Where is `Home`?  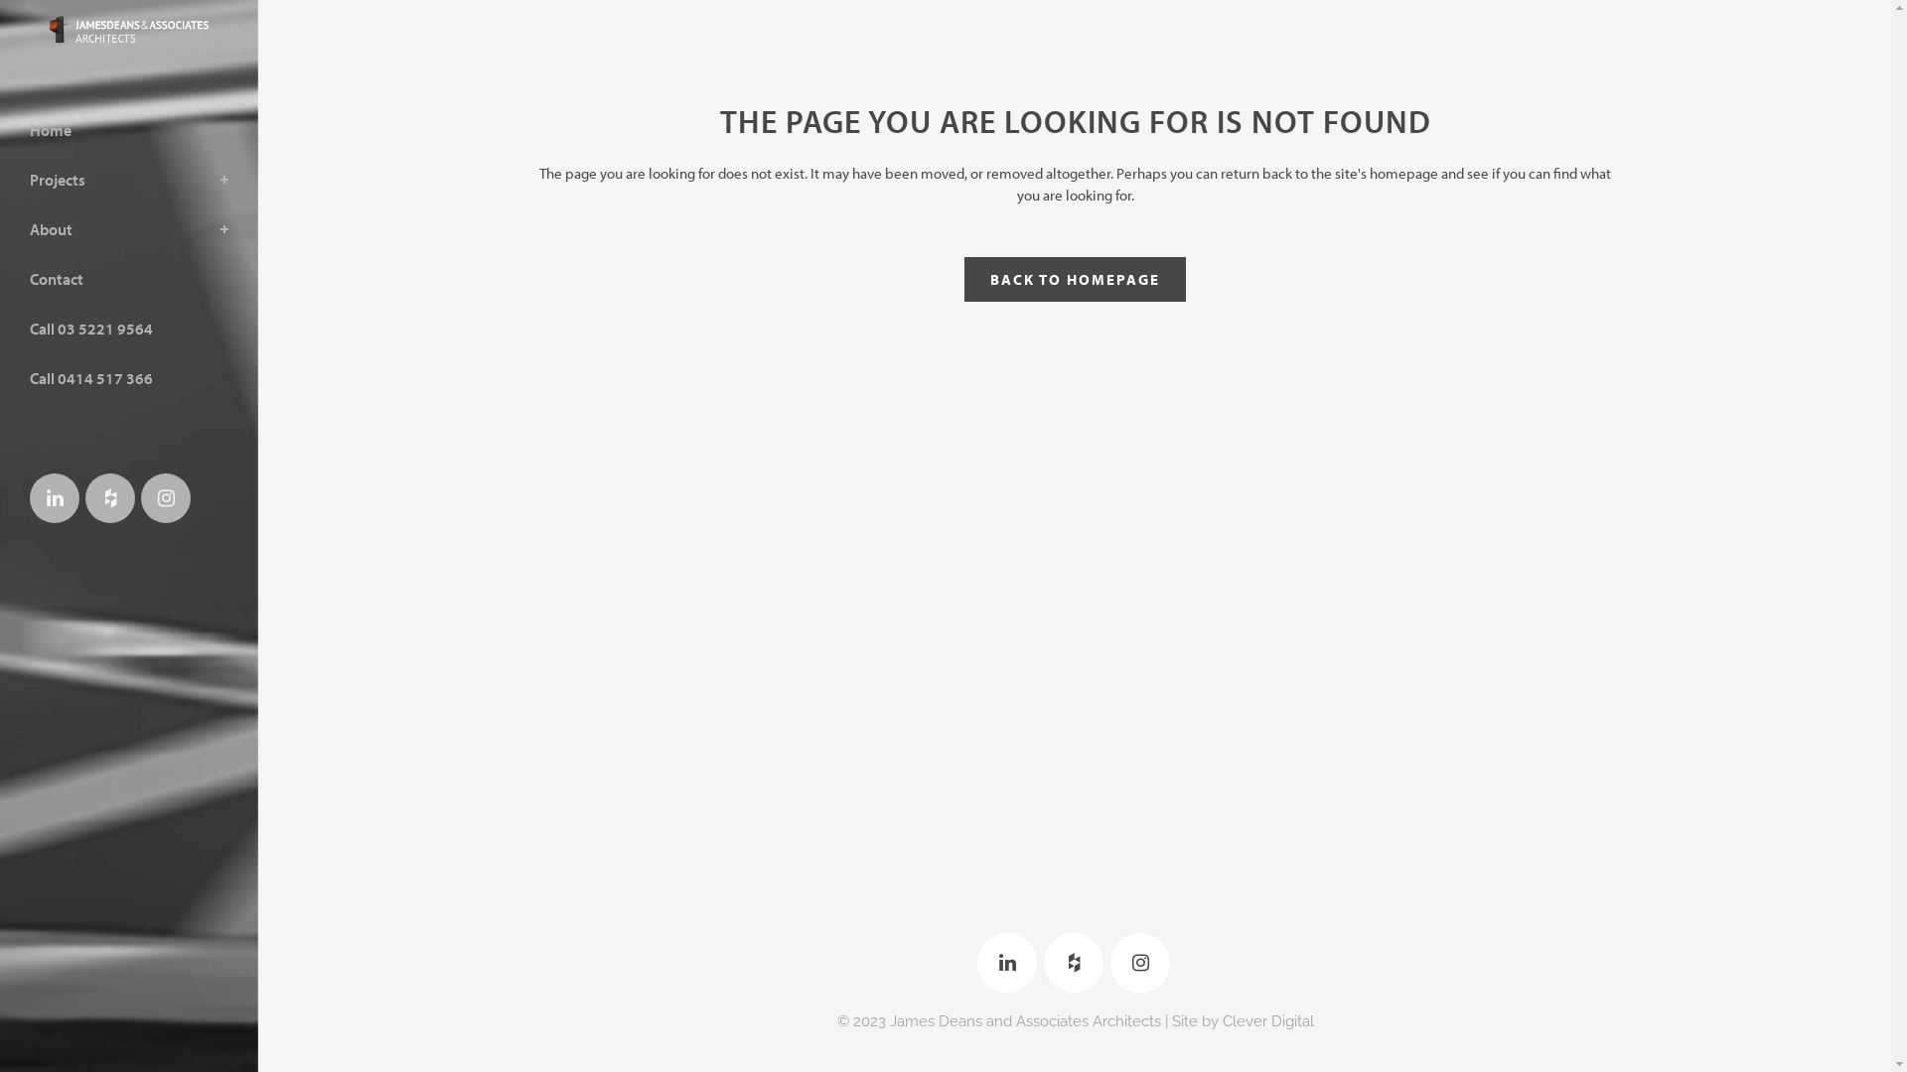 Home is located at coordinates (129, 129).